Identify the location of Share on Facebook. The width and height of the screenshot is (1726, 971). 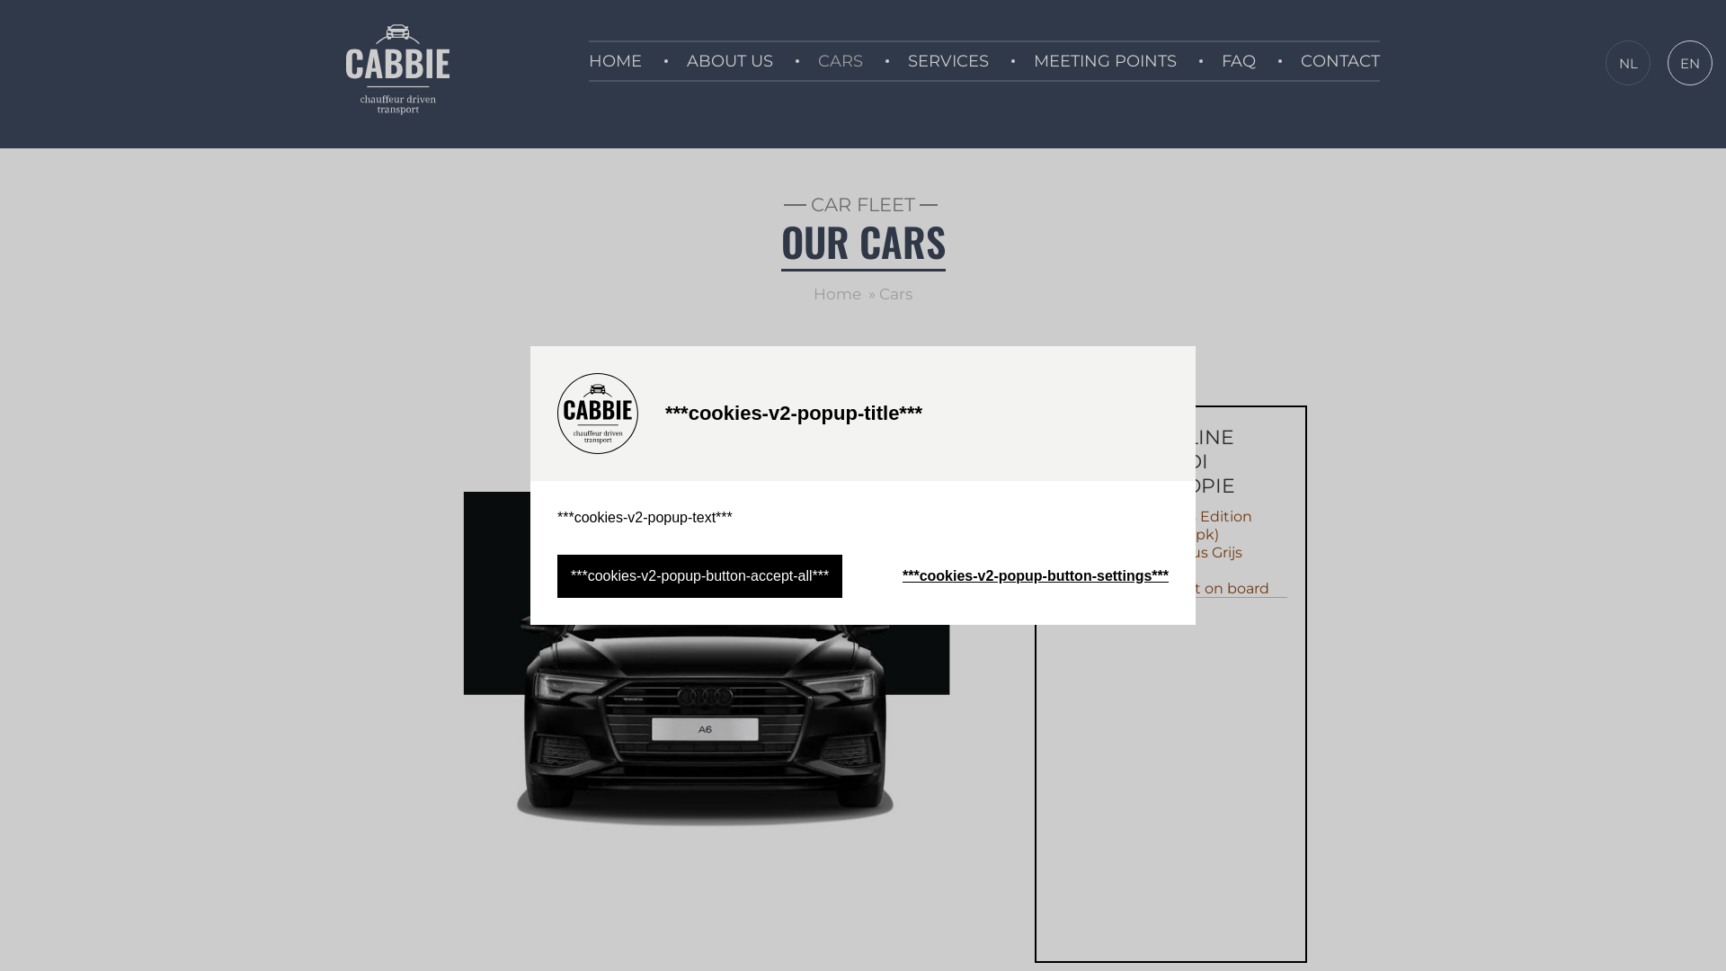
(814, 372).